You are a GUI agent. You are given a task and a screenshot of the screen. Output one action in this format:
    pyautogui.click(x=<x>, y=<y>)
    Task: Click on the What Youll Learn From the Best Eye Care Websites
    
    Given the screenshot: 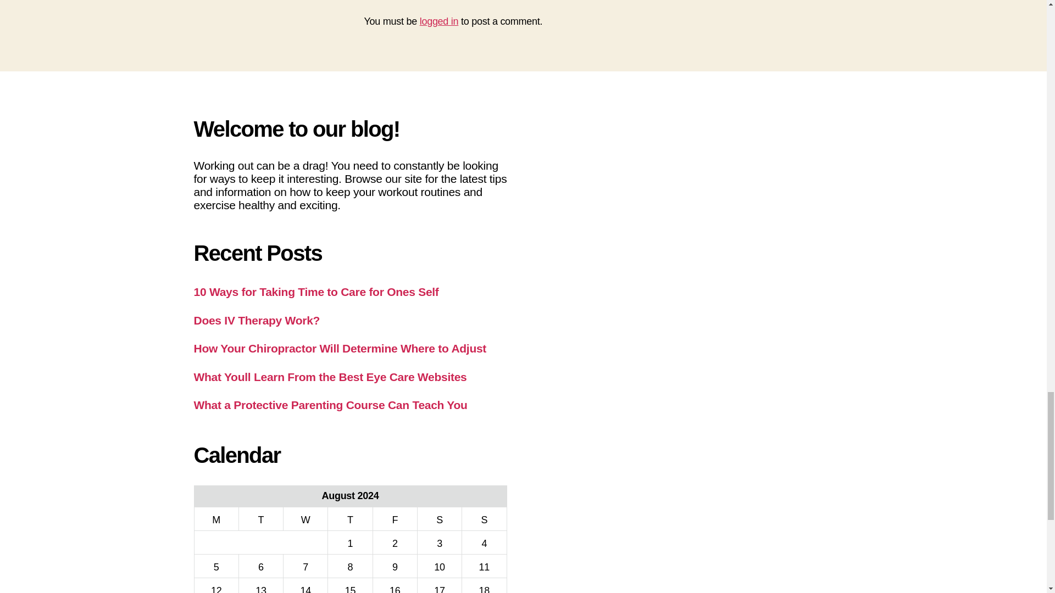 What is the action you would take?
    pyautogui.click(x=330, y=377)
    